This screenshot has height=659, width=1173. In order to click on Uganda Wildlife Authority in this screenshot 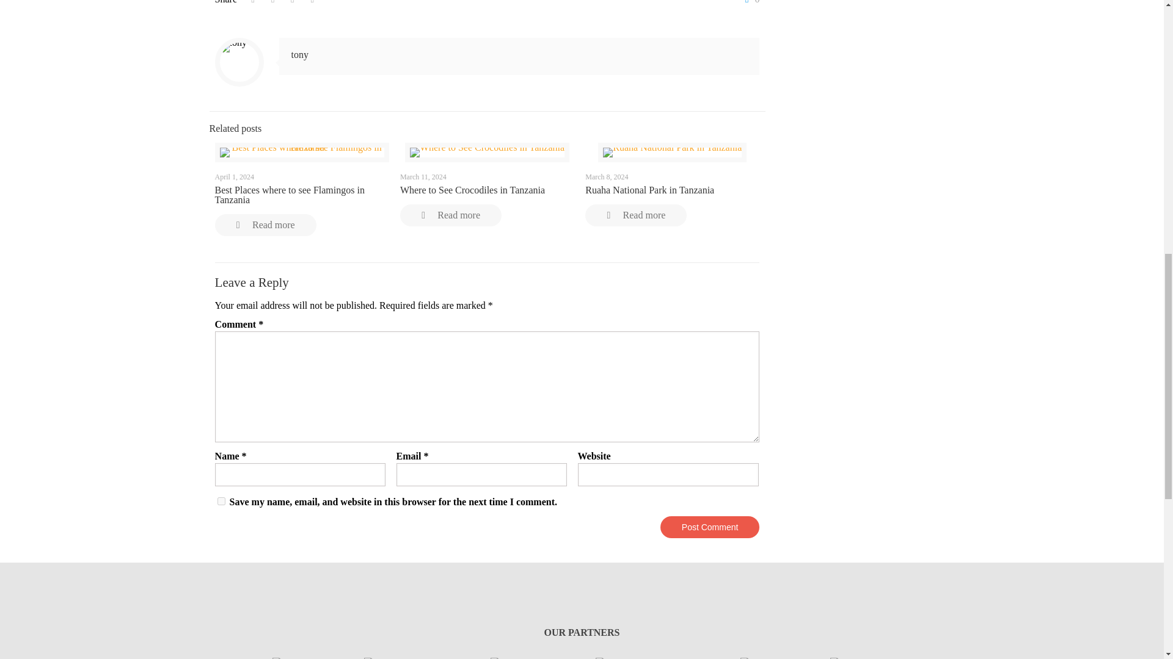, I will do `click(286, 658)`.